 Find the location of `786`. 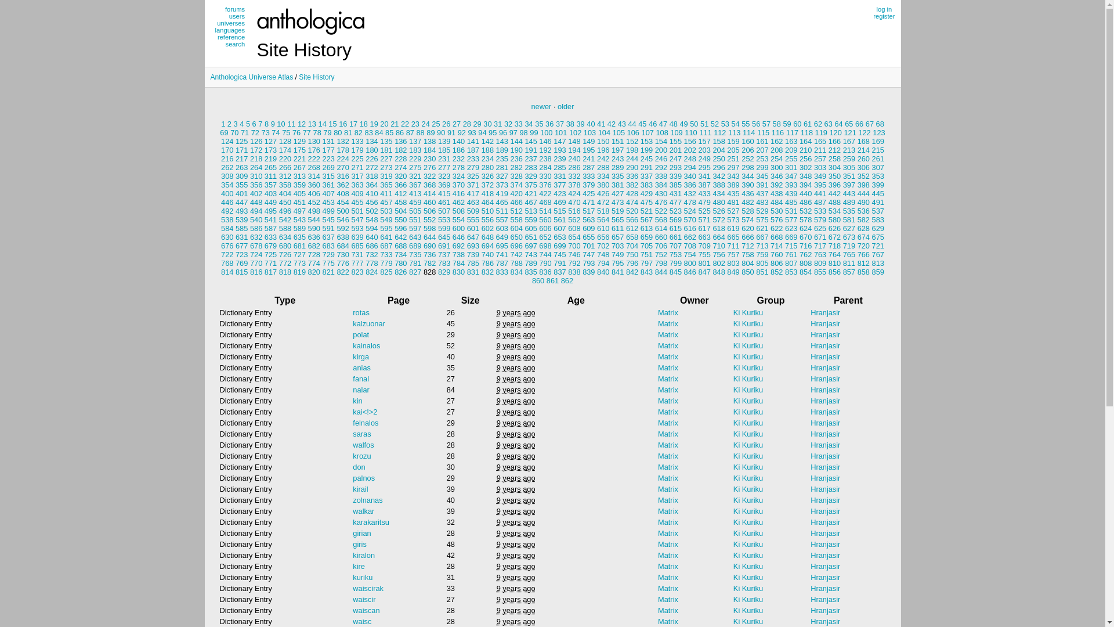

786 is located at coordinates (487, 264).